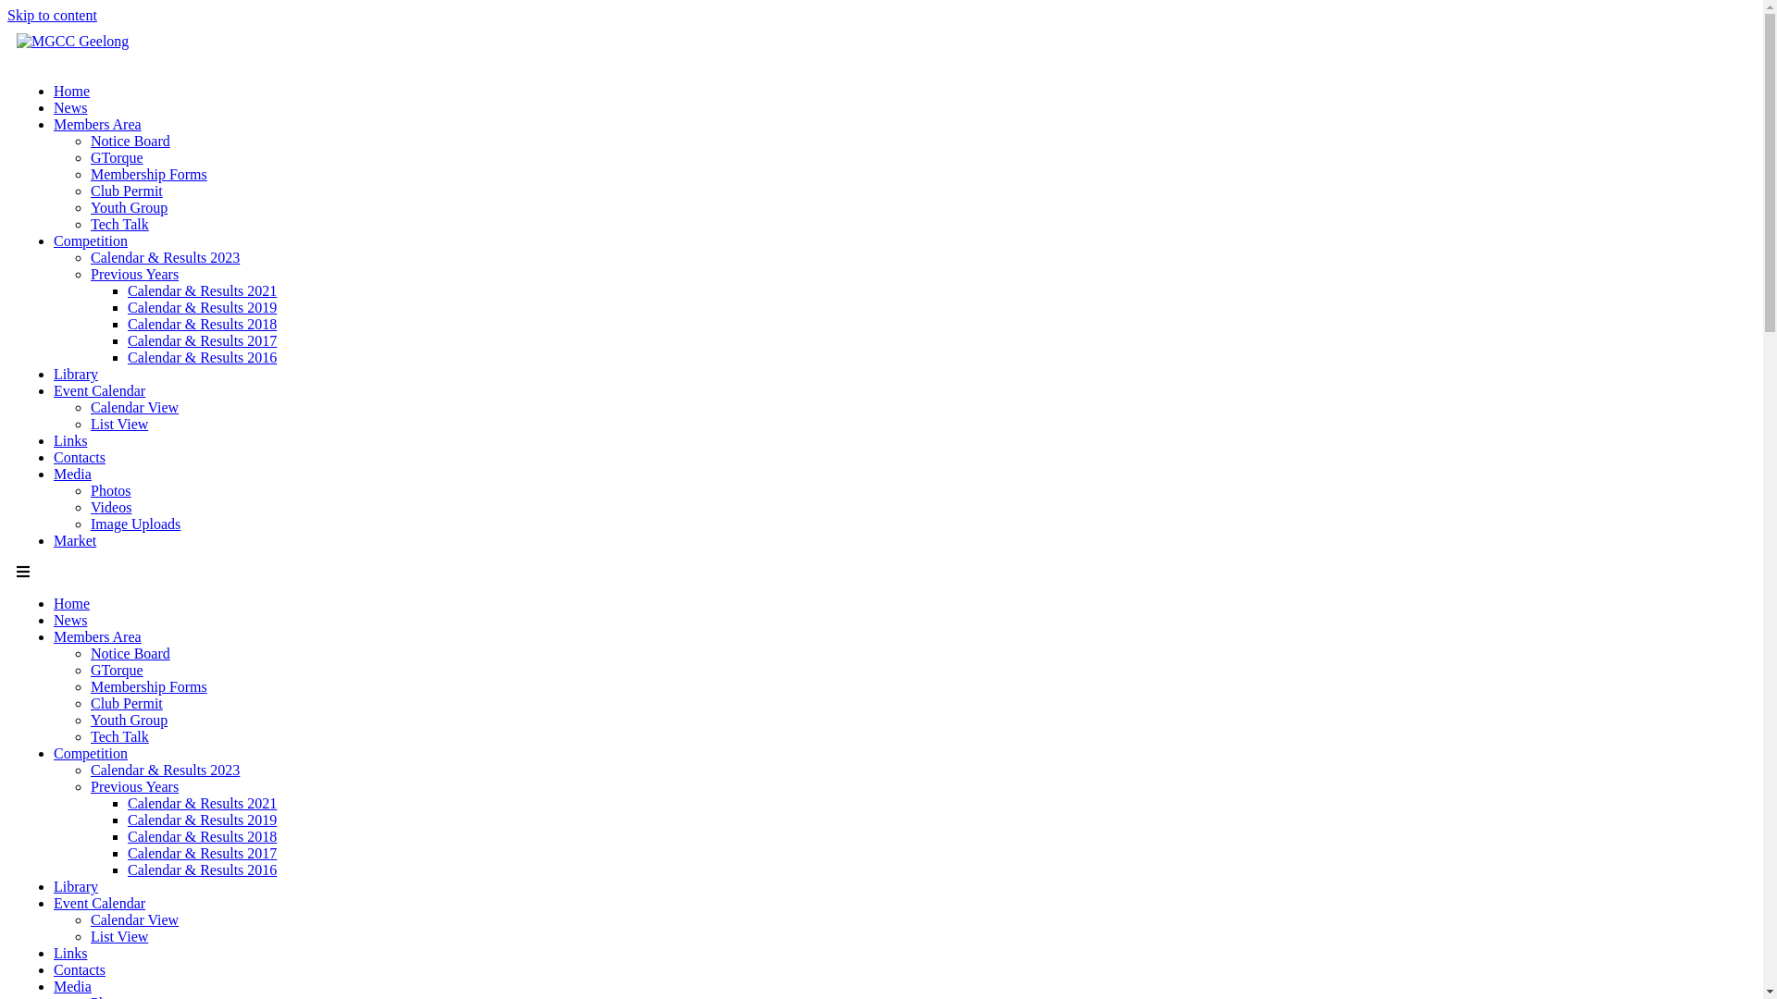  What do you see at coordinates (202, 803) in the screenshot?
I see `Calendar & Results 2021` at bounding box center [202, 803].